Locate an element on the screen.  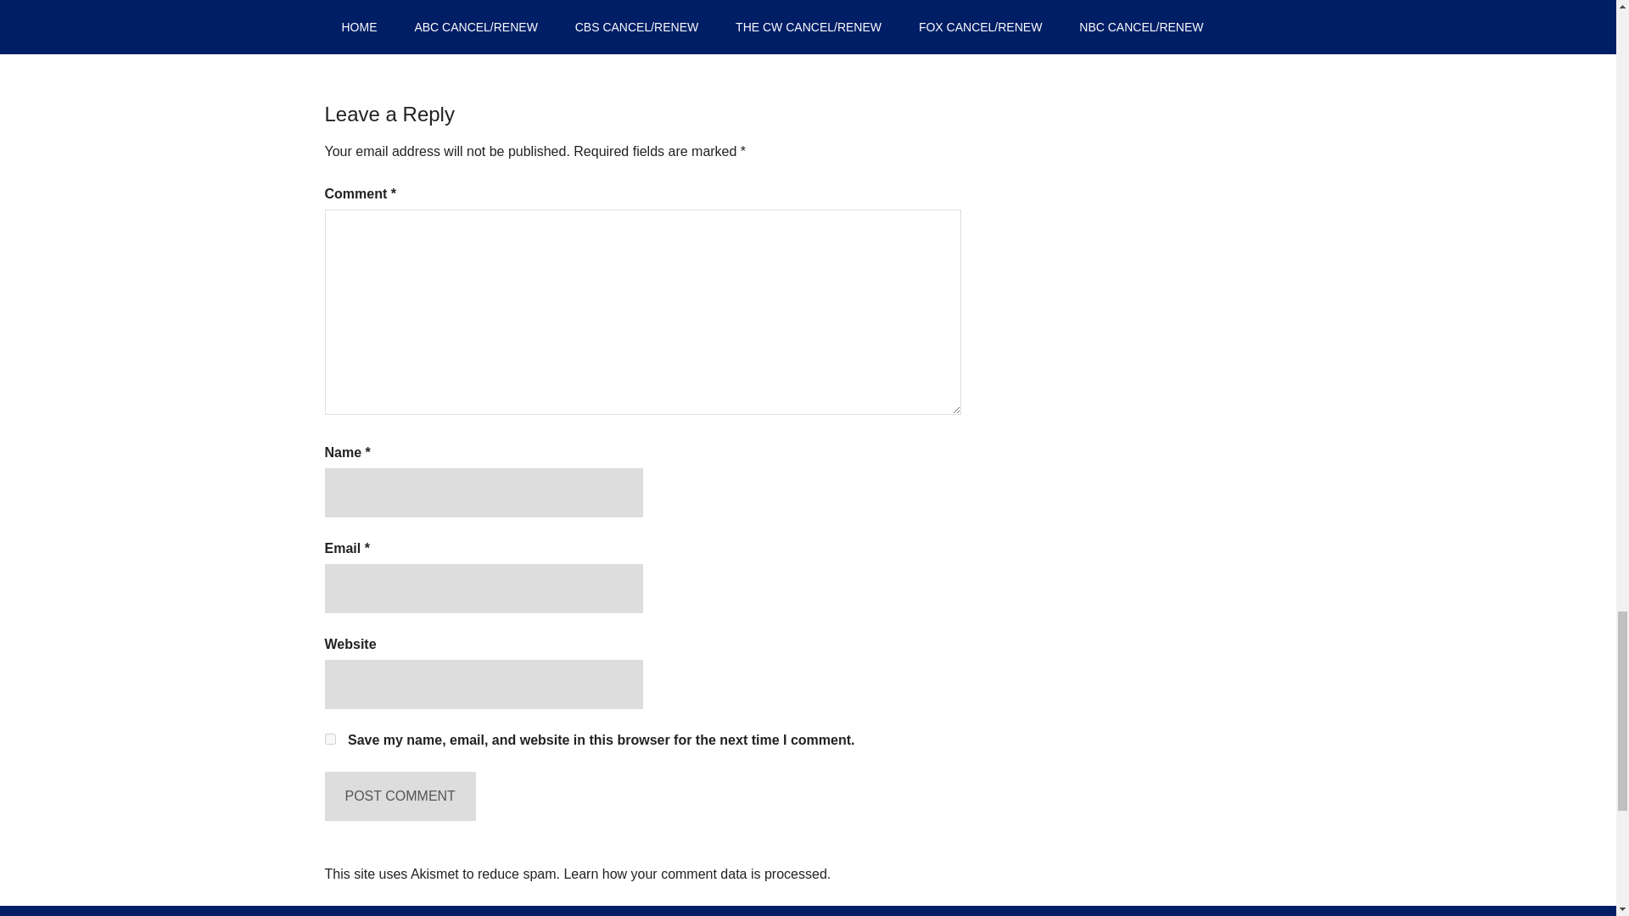
Post Comment is located at coordinates (400, 796).